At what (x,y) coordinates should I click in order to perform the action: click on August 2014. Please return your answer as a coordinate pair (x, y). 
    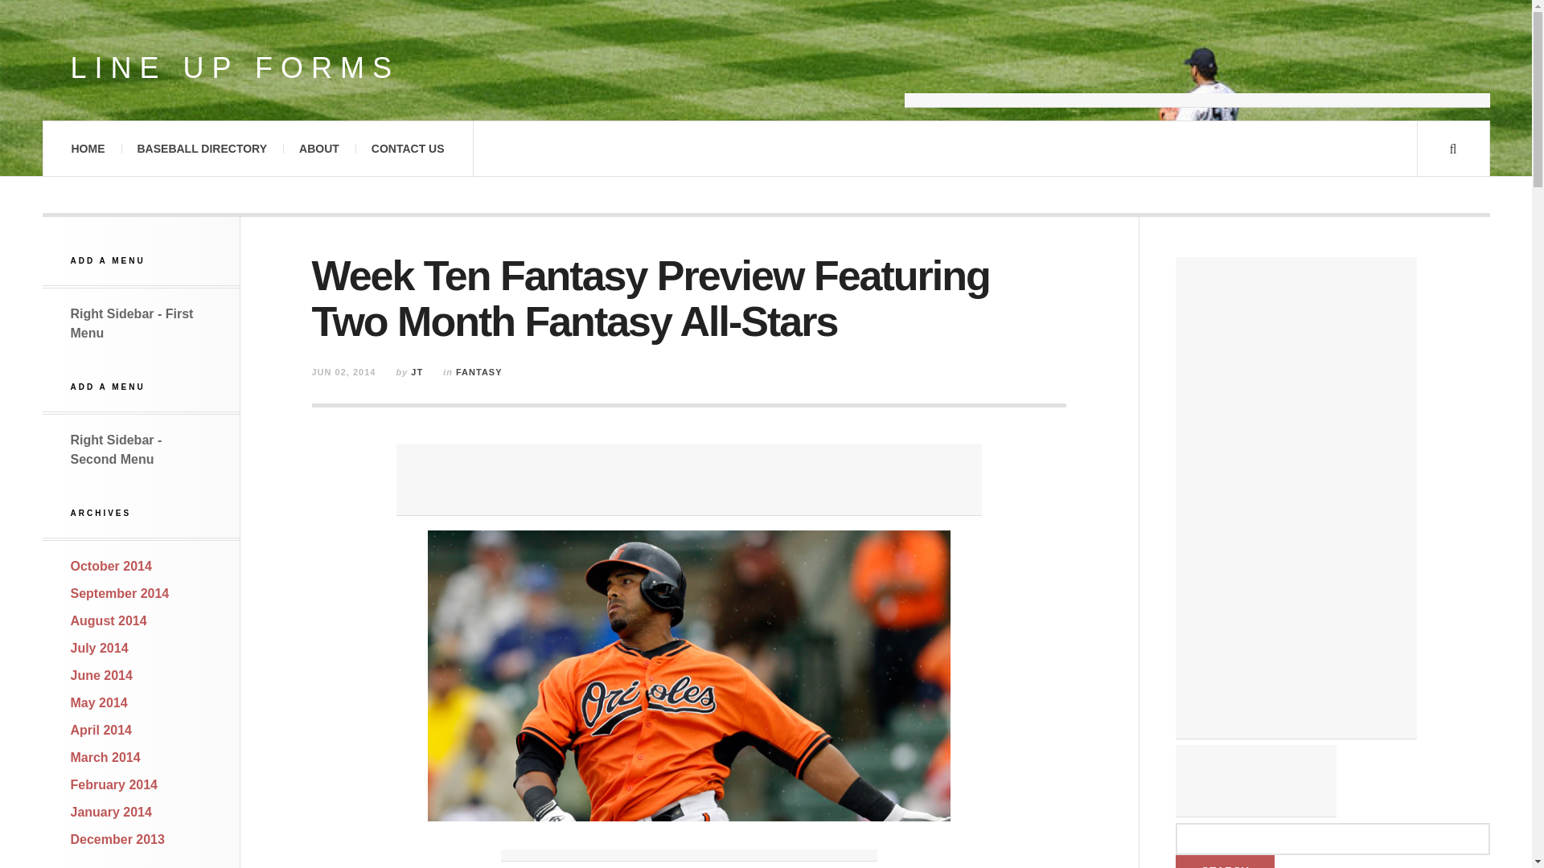
    Looking at the image, I should click on (109, 620).